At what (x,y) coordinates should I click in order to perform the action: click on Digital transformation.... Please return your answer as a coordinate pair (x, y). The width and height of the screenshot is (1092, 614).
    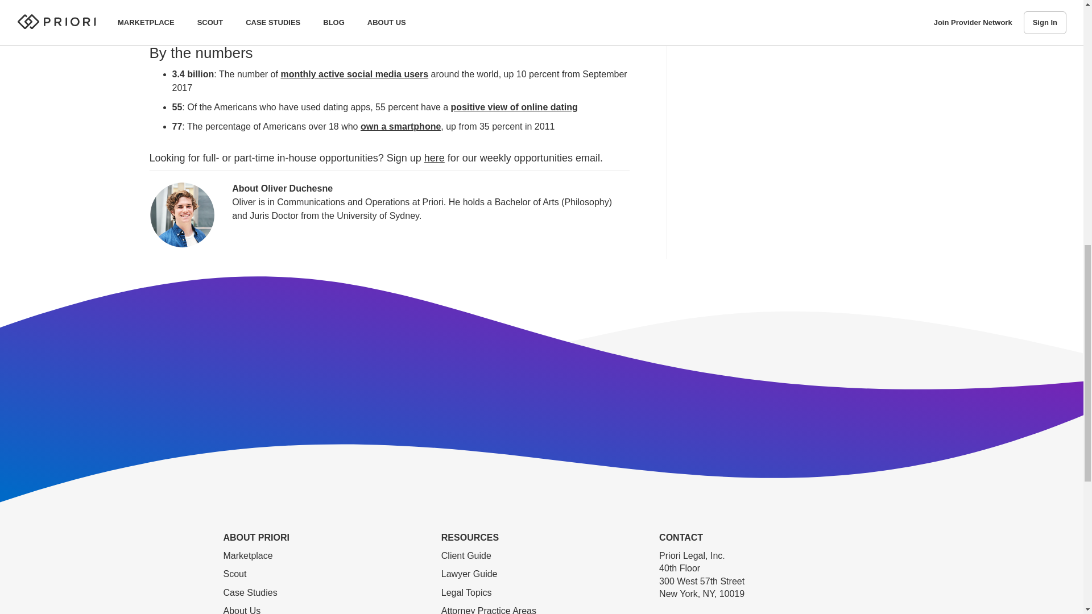
    Looking at the image, I should click on (222, 26).